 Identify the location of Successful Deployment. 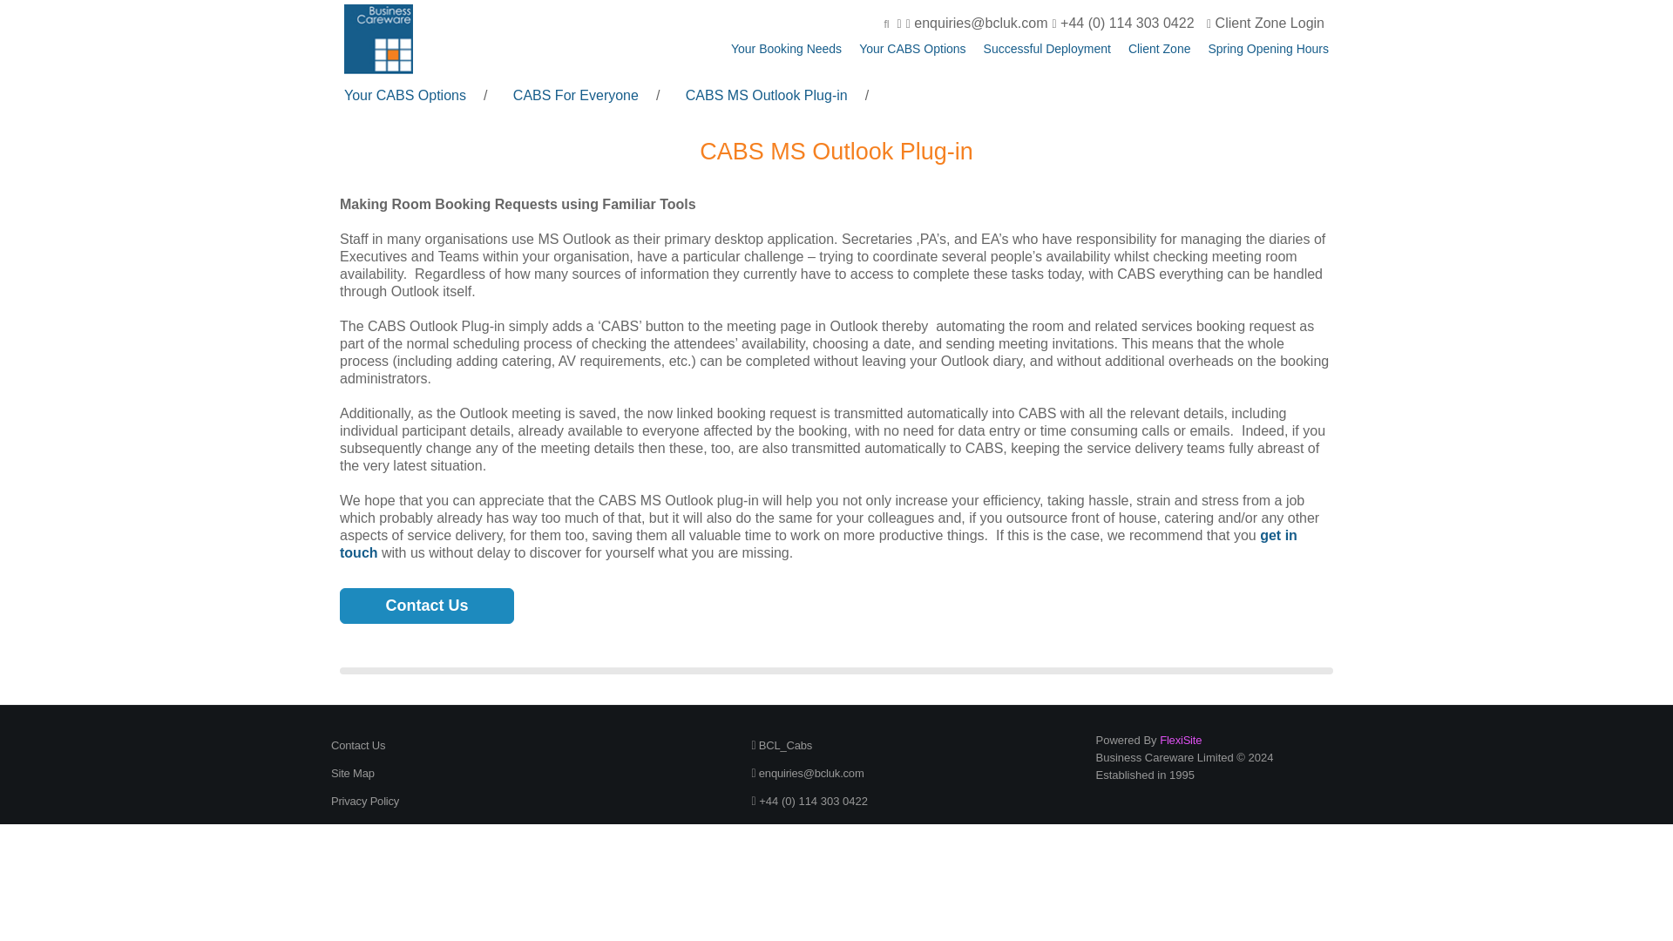
(1046, 49).